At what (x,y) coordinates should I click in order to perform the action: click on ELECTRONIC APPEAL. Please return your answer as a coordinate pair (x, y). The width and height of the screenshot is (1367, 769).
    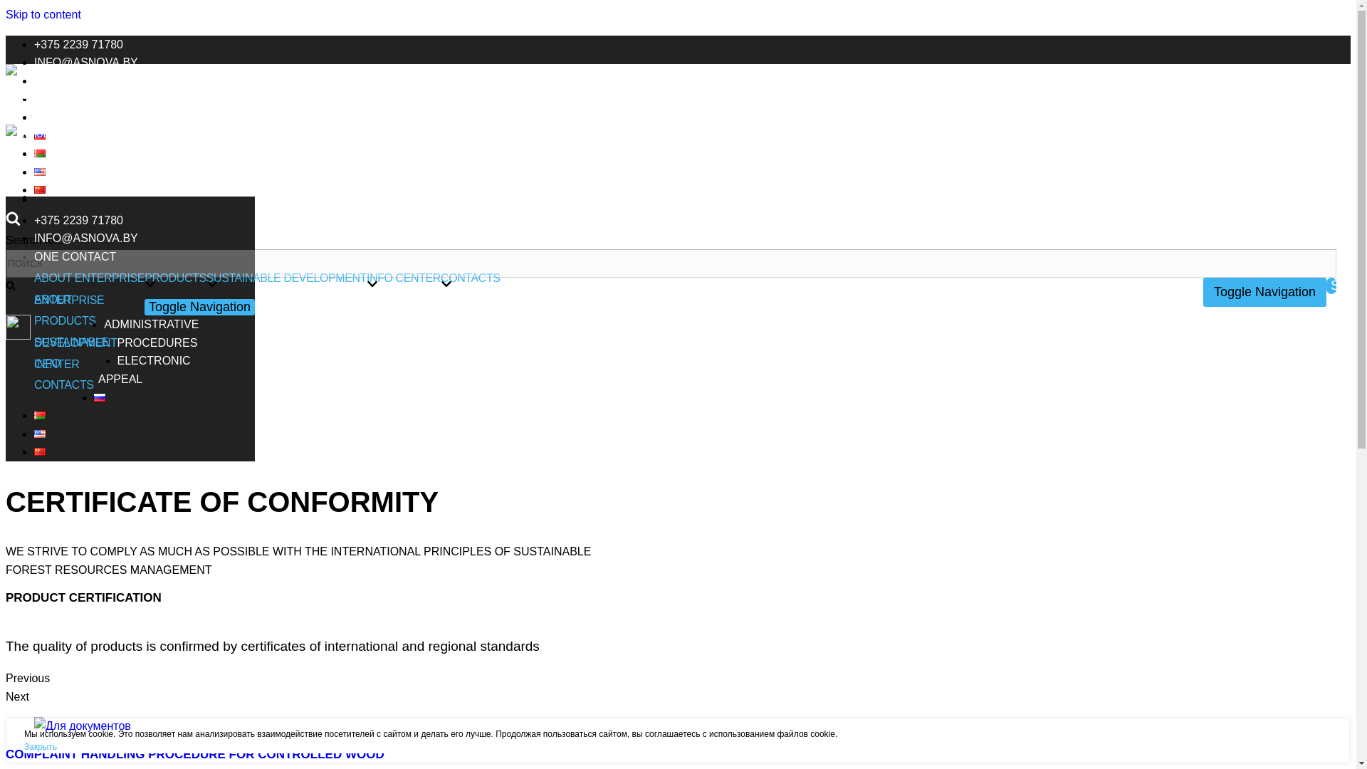
    Looking at the image, I should click on (94, 117).